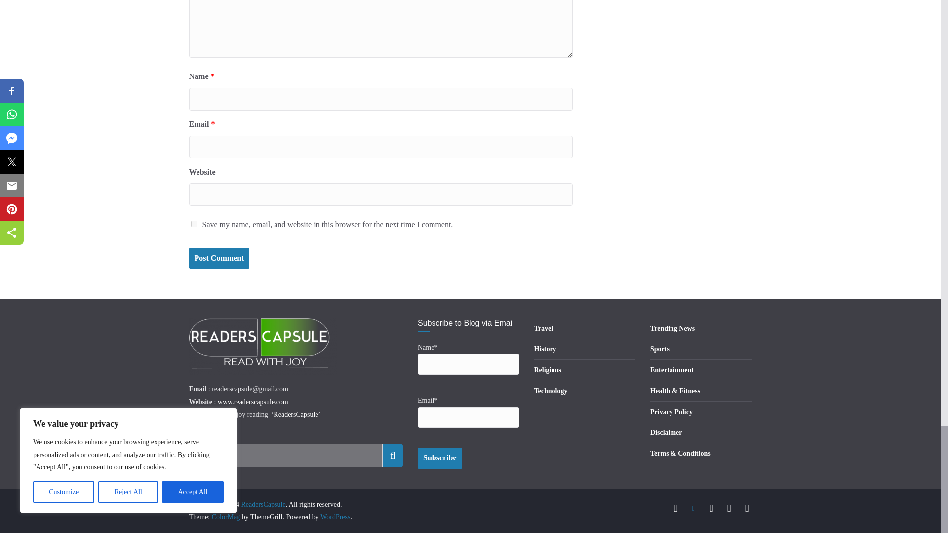  Describe the element at coordinates (219, 259) in the screenshot. I see `Post Comment` at that location.